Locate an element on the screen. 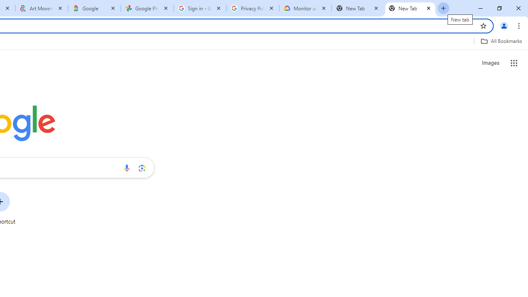 This screenshot has width=528, height=297. New Tab is located at coordinates (410, 8).